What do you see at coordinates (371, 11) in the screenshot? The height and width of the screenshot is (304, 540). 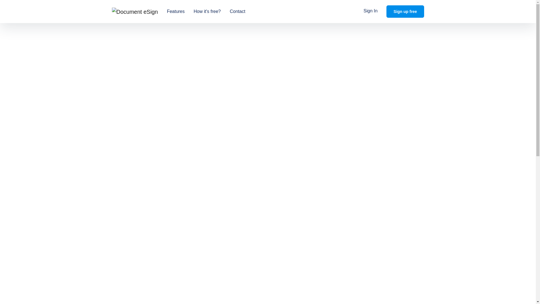 I see `Sign In` at bounding box center [371, 11].